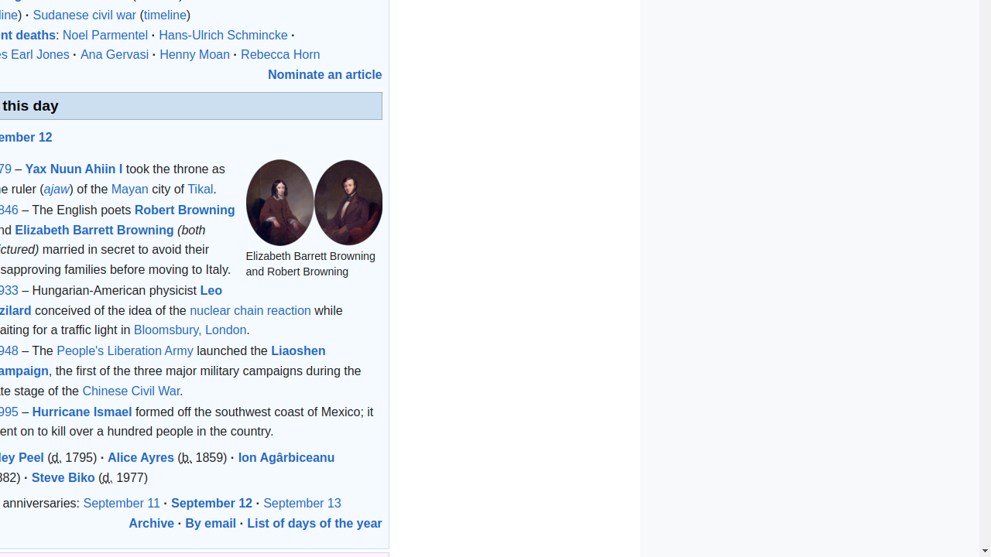 This screenshot has width=991, height=557. What do you see at coordinates (286, 457) in the screenshot?
I see `Ion Agârbiceanu` at bounding box center [286, 457].